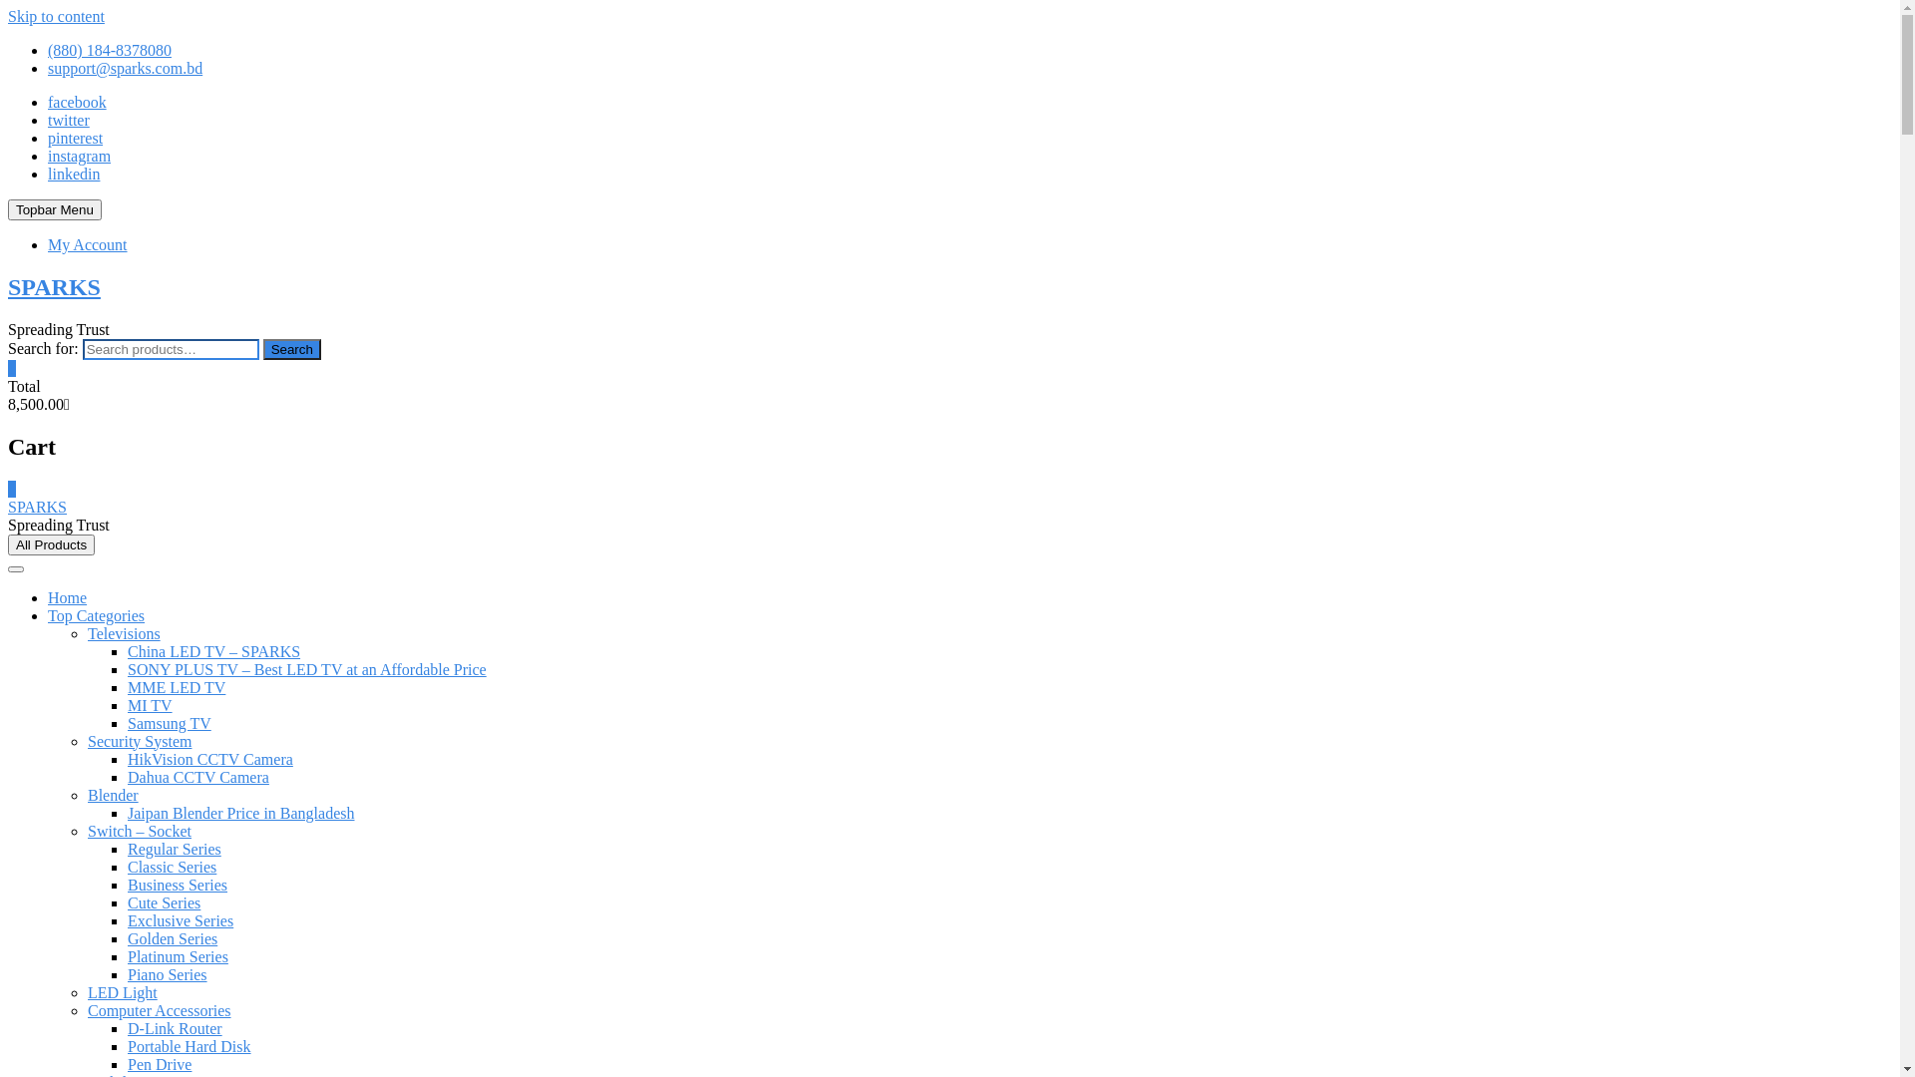 This screenshot has height=1077, width=1915. I want to click on Security System, so click(140, 742).